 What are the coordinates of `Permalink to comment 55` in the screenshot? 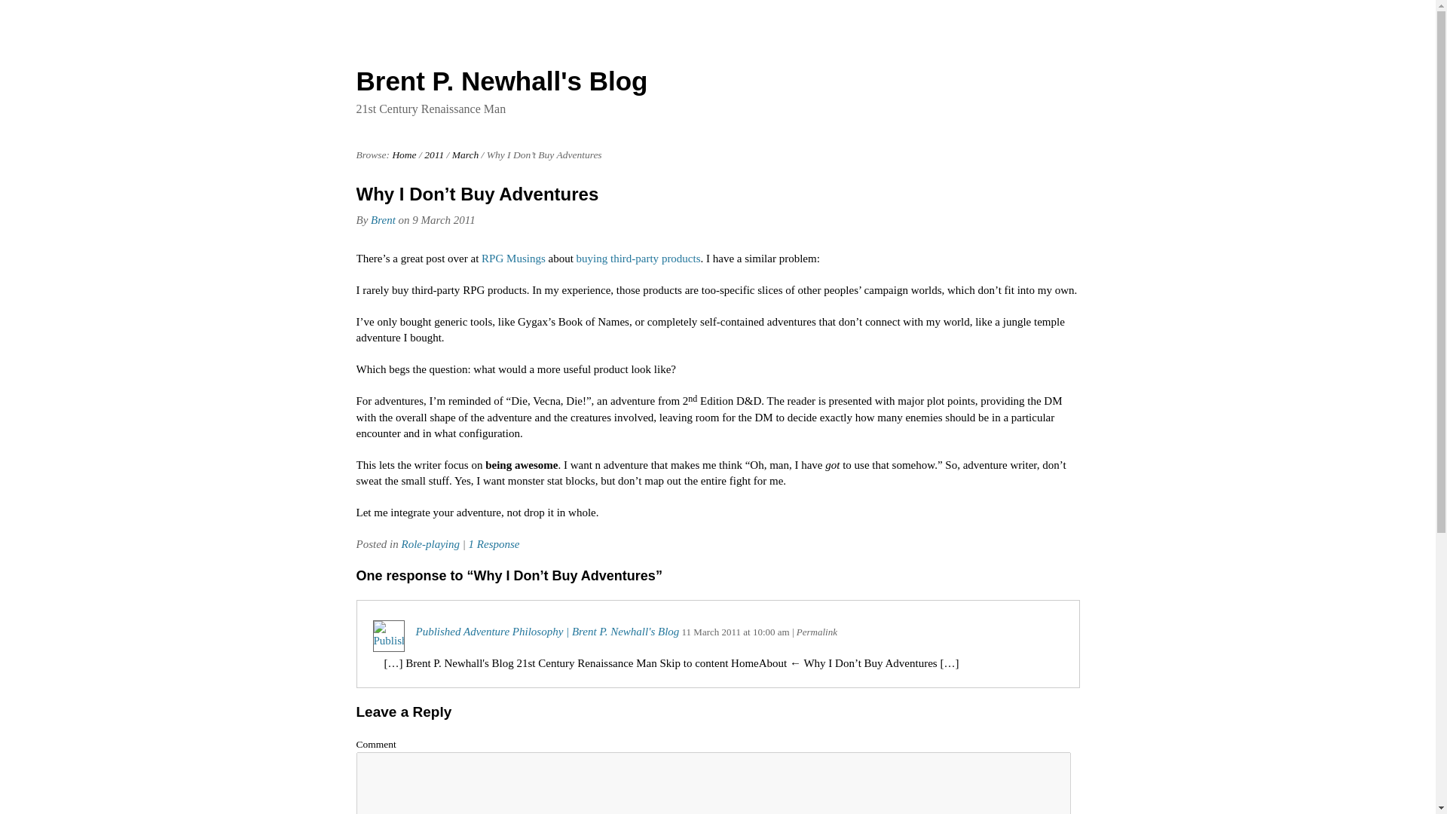 It's located at (817, 632).